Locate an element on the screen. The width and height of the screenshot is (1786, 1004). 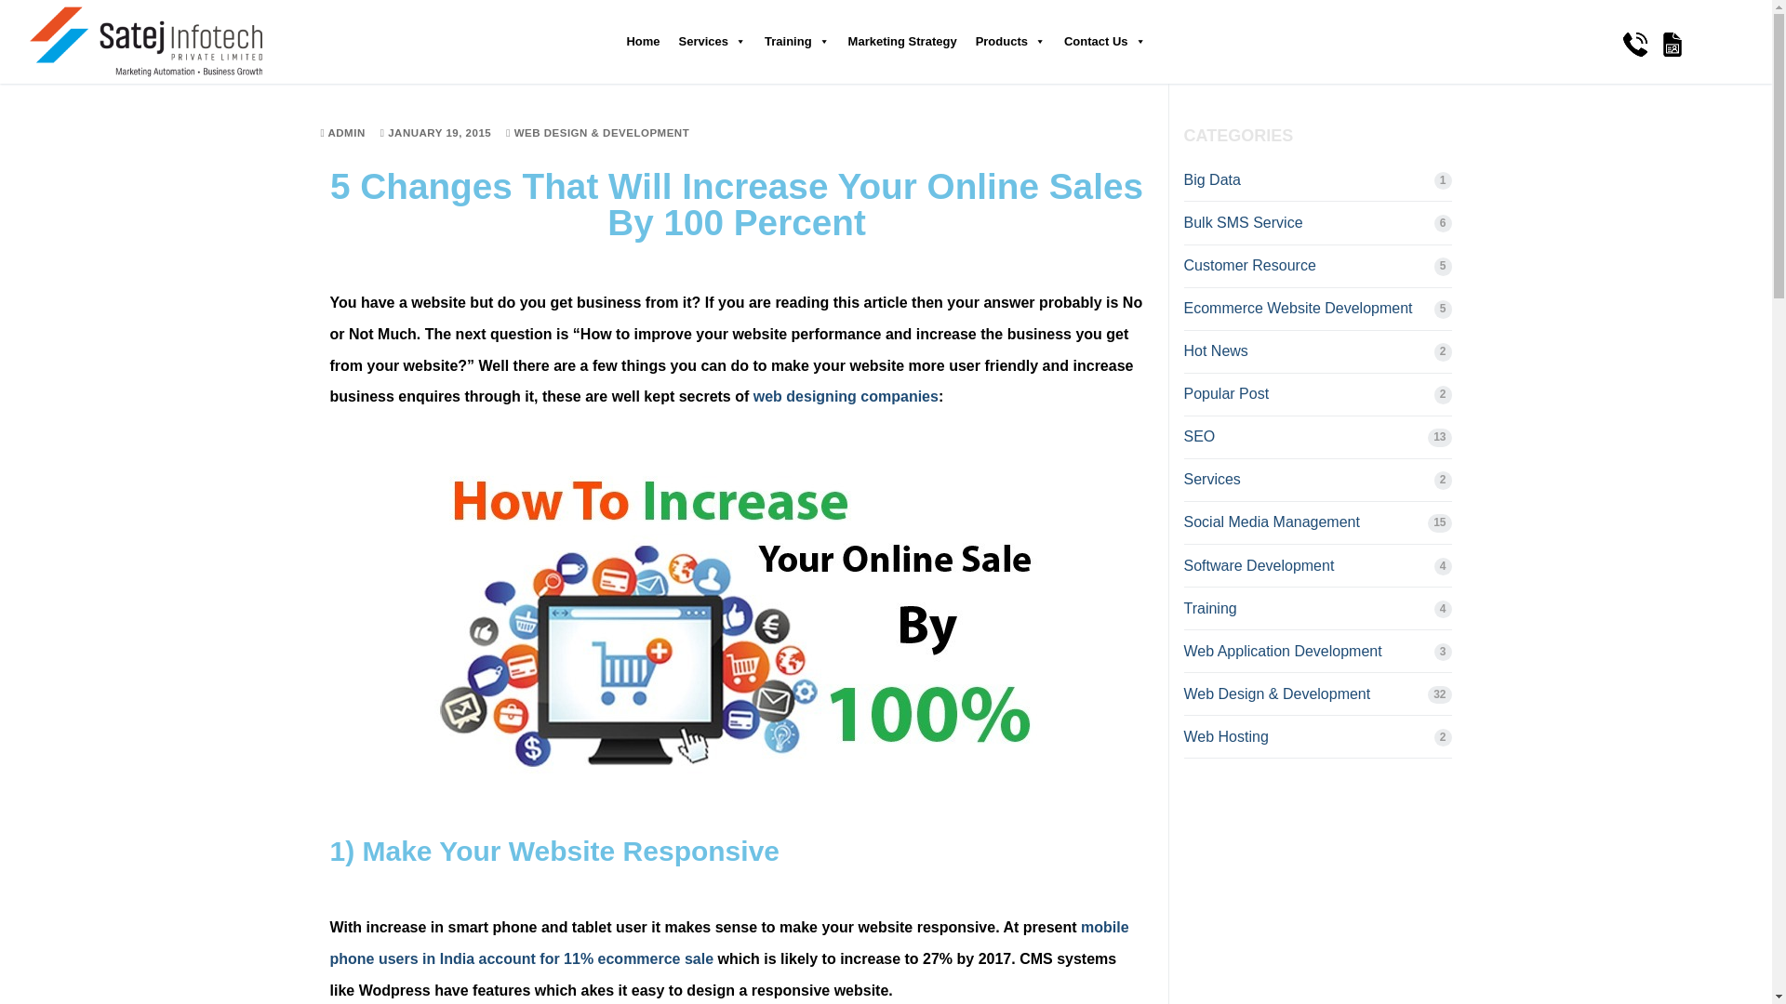
Home is located at coordinates (642, 42).